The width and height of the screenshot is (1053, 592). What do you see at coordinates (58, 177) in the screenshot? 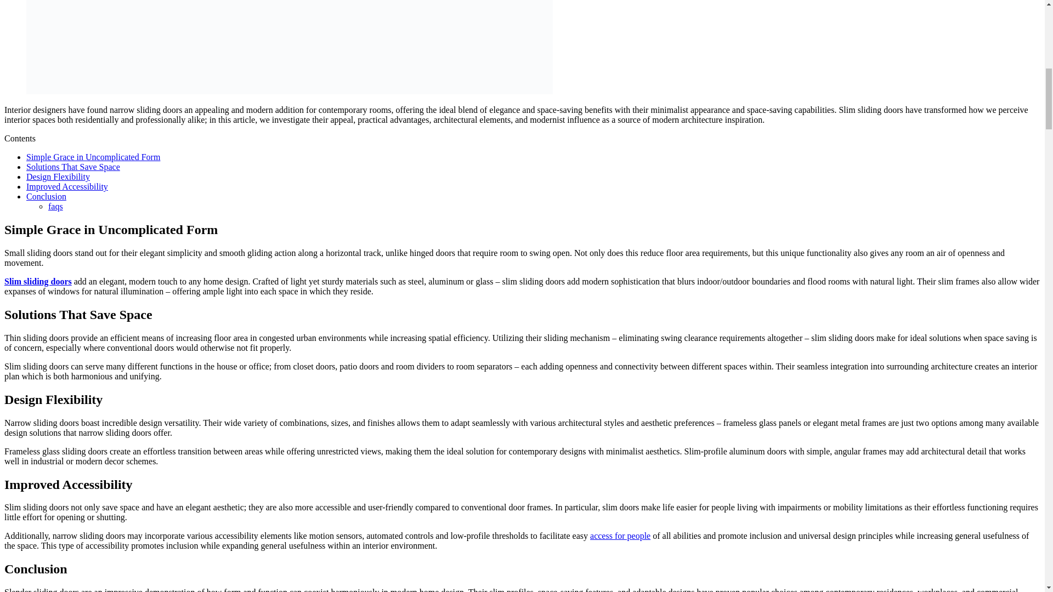
I see `Design Flexibility` at bounding box center [58, 177].